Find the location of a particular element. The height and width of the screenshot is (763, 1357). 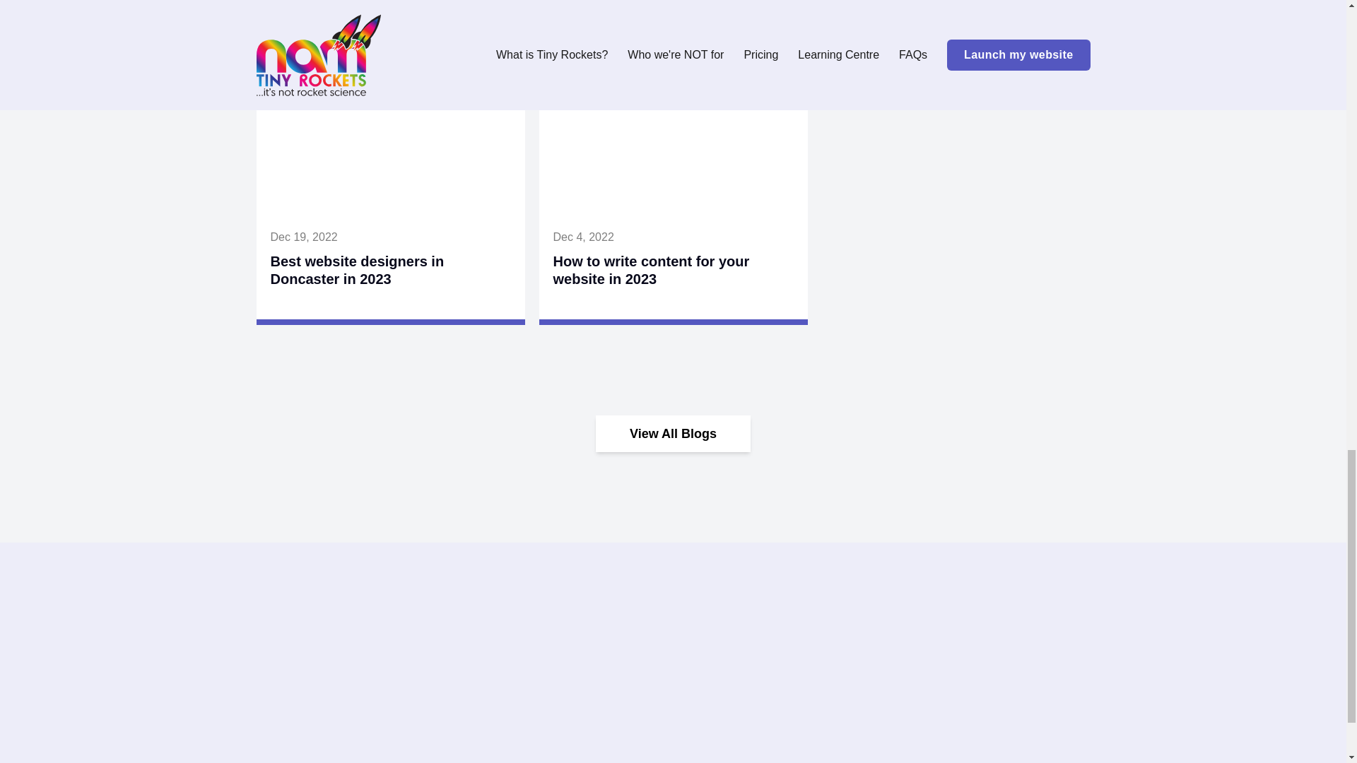

Best website designers in Doncaster in 2023 is located at coordinates (356, 270).